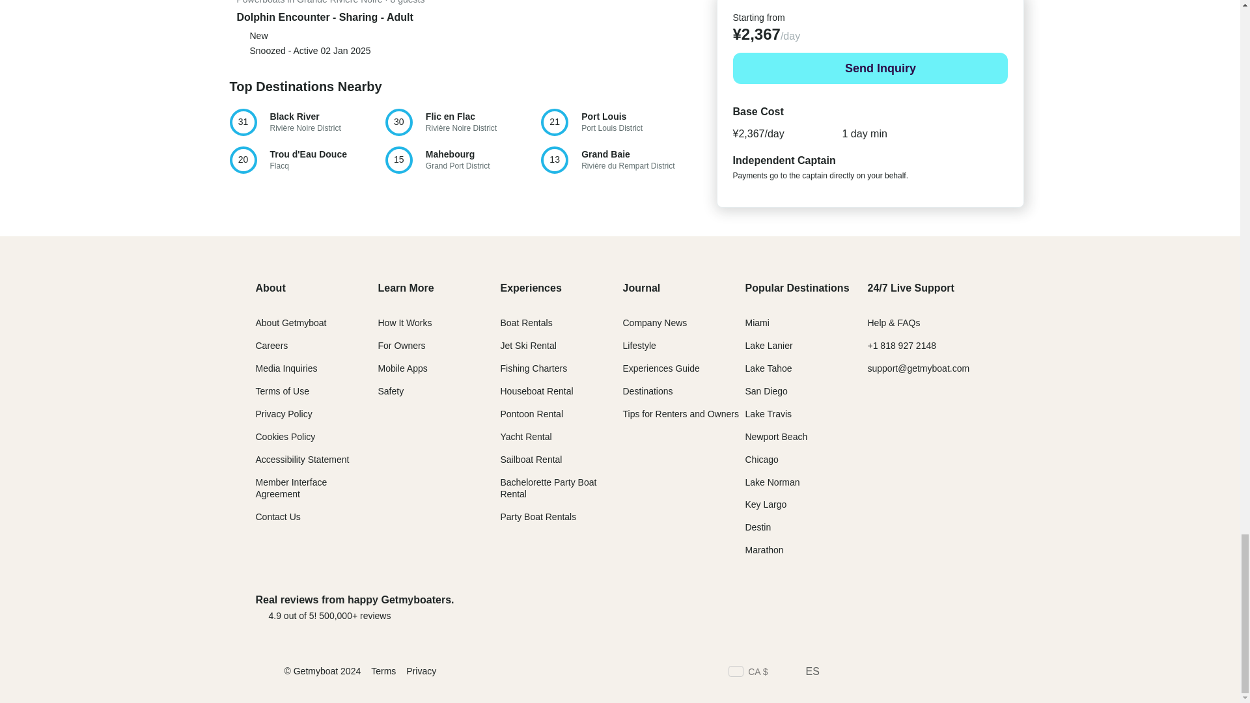 This screenshot has height=703, width=1250. I want to click on YouTube, so click(837, 673).